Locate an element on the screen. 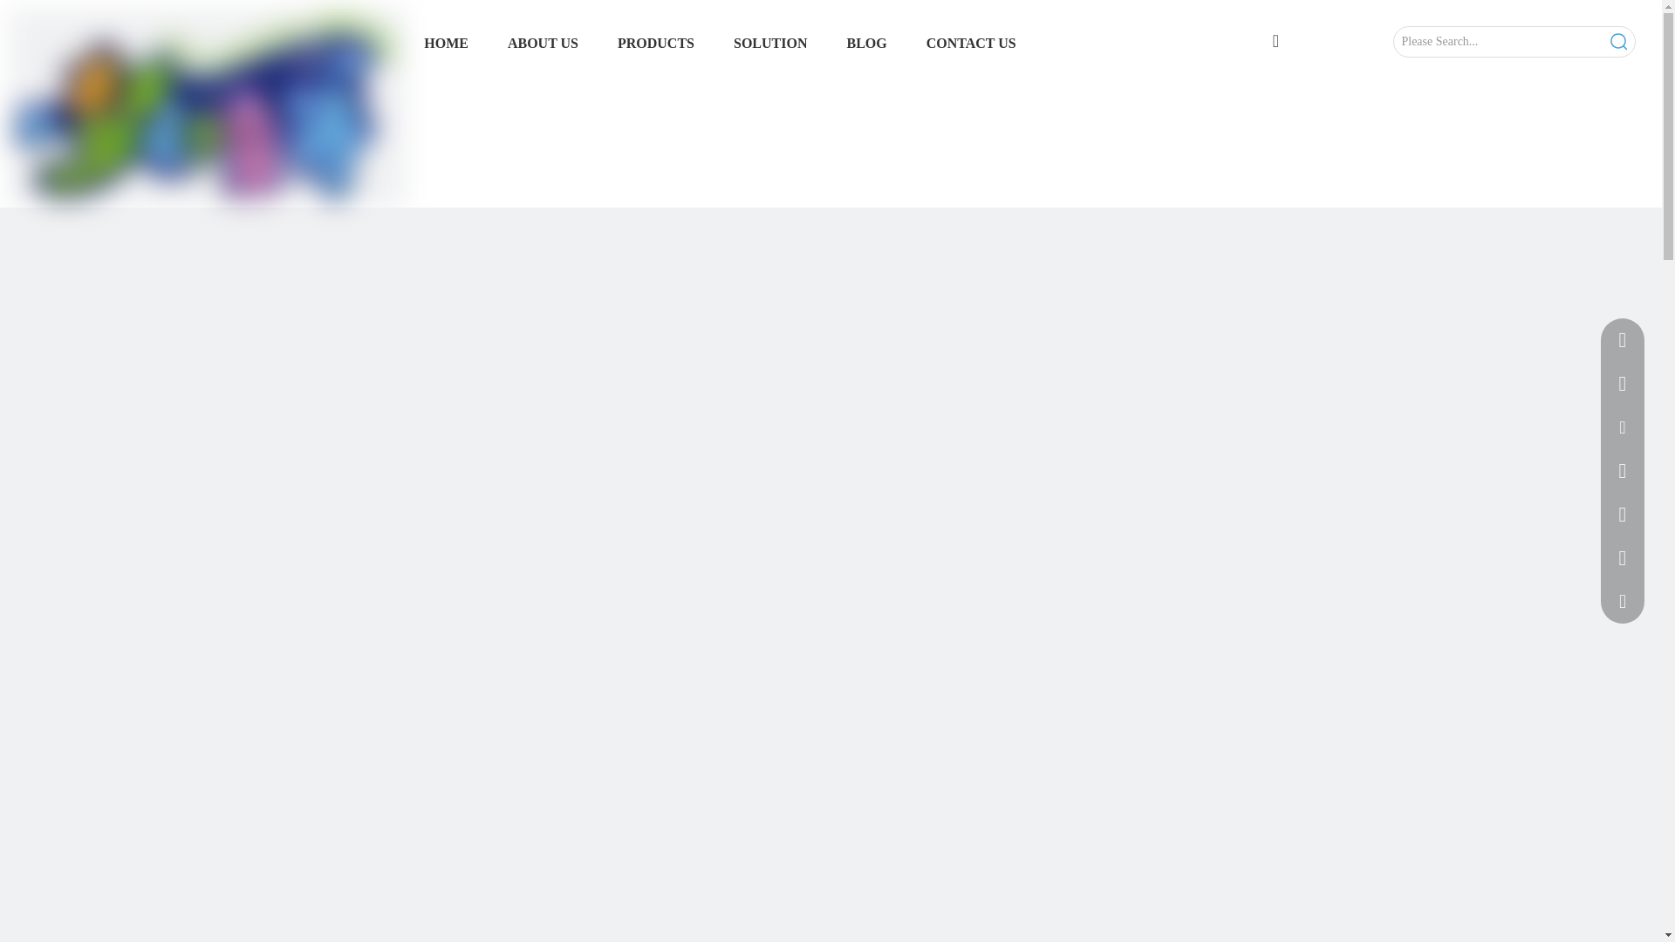 This screenshot has height=942, width=1675. HOME is located at coordinates (446, 44).